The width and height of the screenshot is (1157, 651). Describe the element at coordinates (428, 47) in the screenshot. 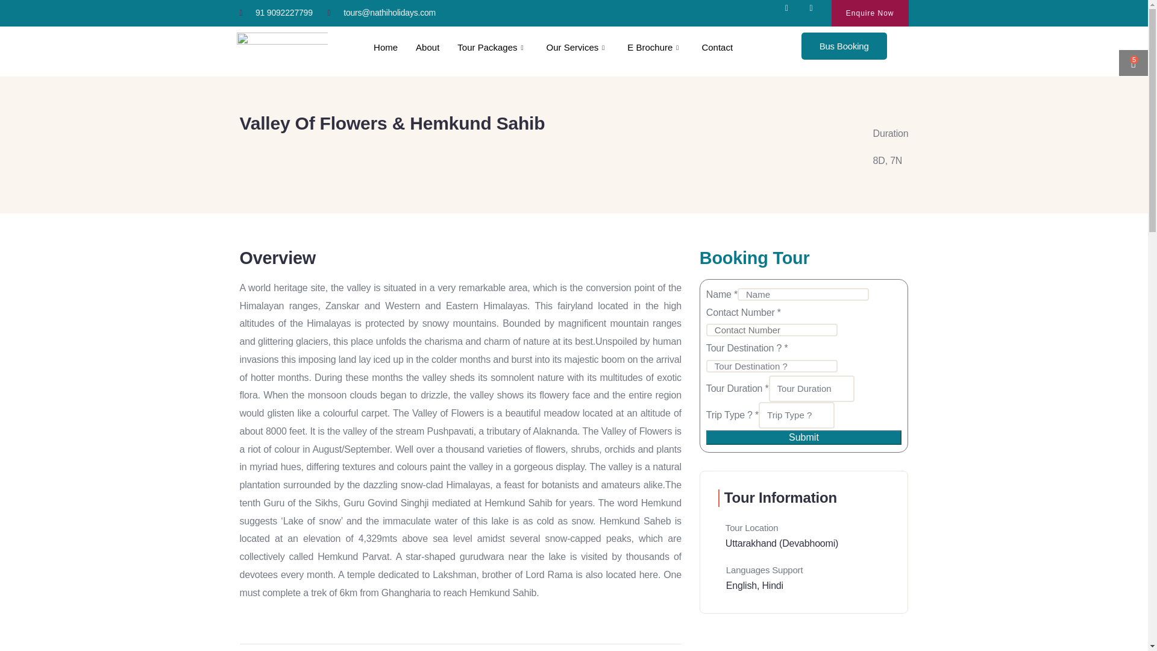

I see `About` at that location.